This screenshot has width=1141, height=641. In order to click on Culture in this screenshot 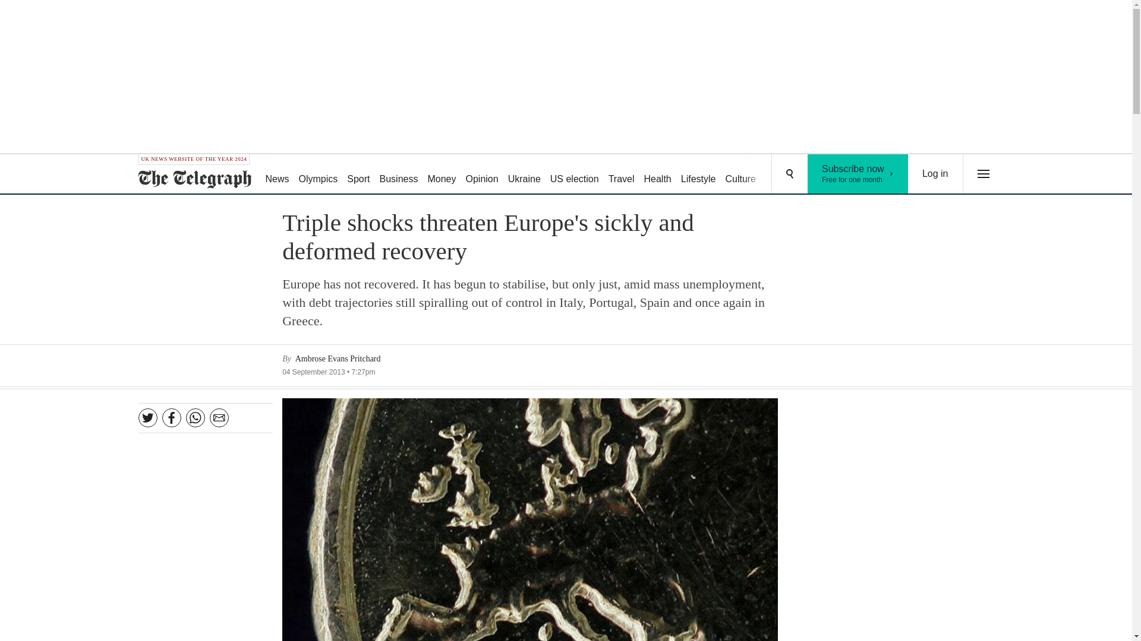, I will do `click(524, 174)`.